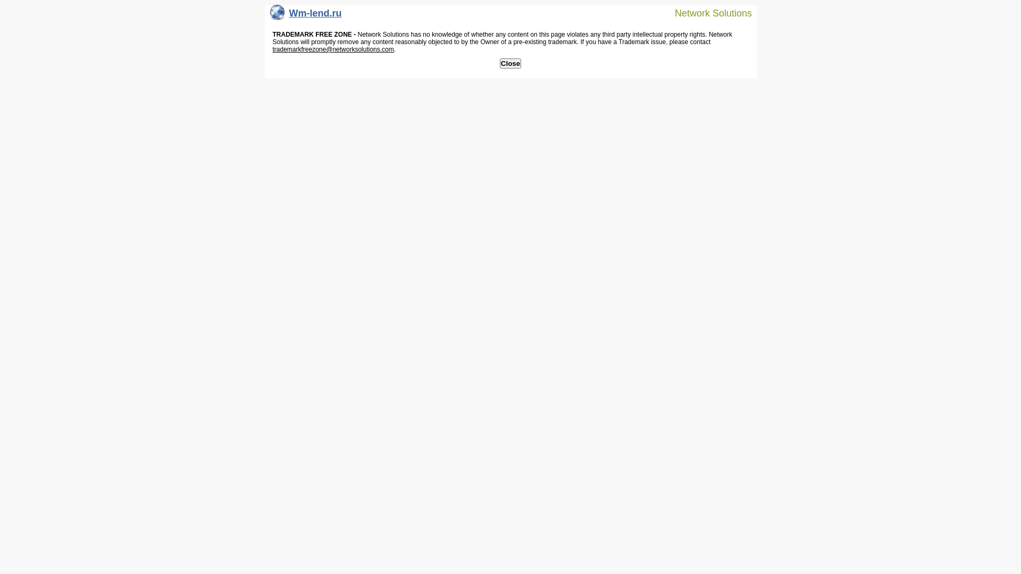 The image size is (1021, 574). Describe the element at coordinates (306, 16) in the screenshot. I see `Wm-lend.ru` at that location.